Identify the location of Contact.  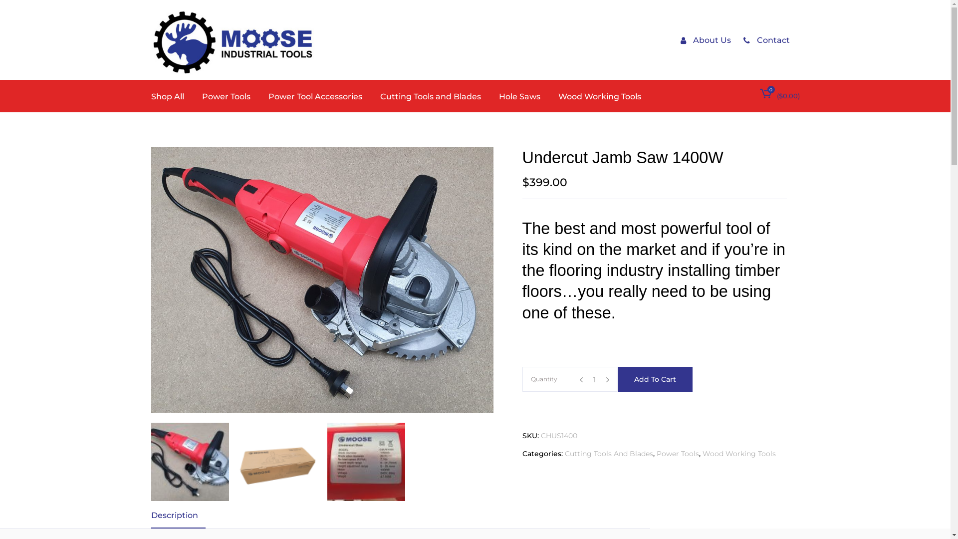
(766, 40).